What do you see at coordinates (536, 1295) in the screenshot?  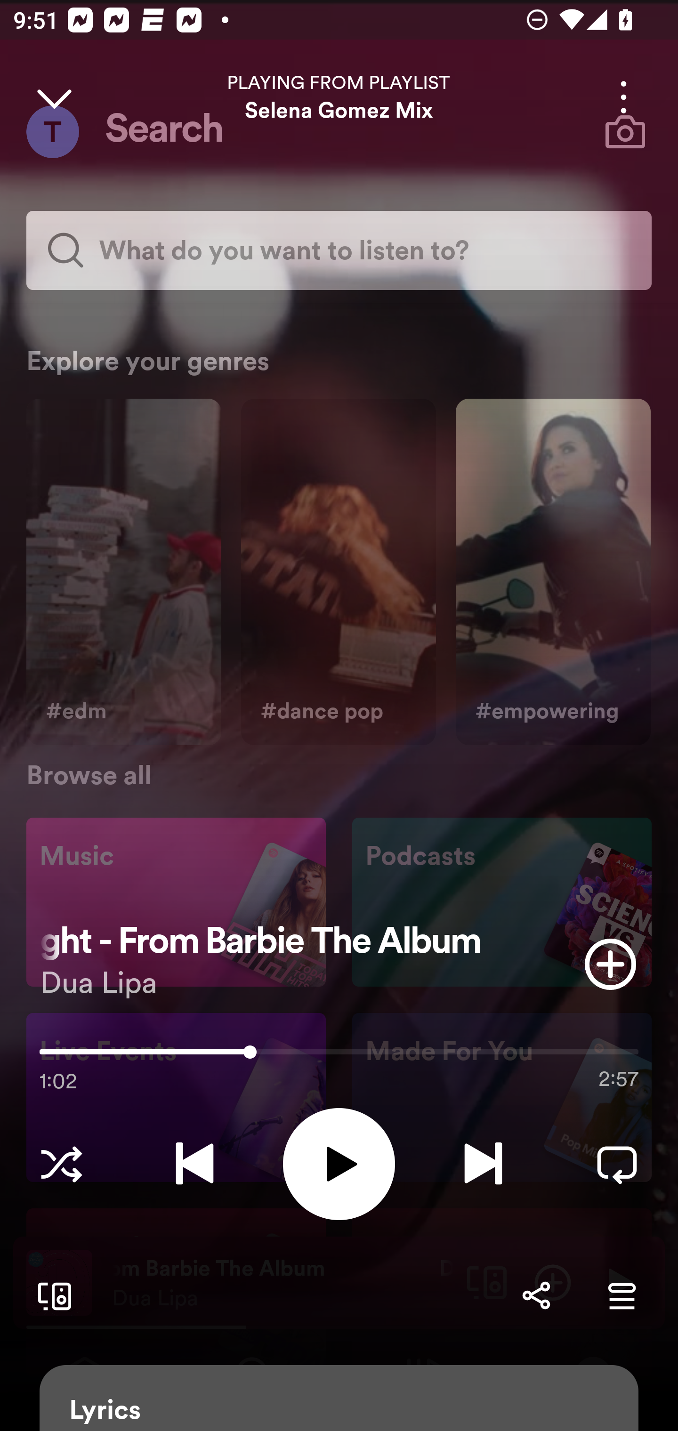 I see `Share` at bounding box center [536, 1295].